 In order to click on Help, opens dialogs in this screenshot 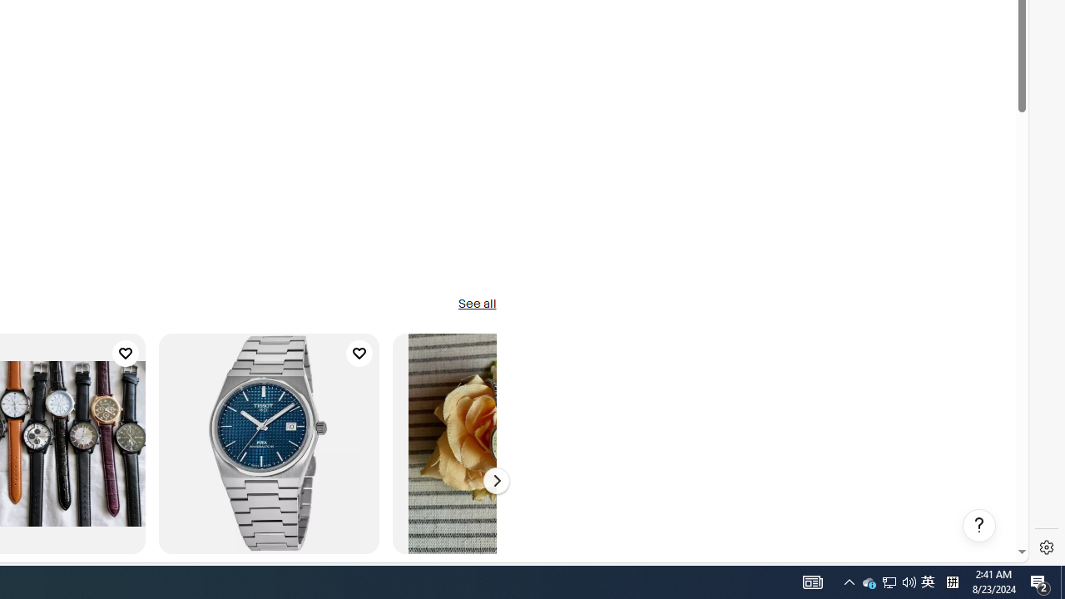, I will do `click(978, 526)`.